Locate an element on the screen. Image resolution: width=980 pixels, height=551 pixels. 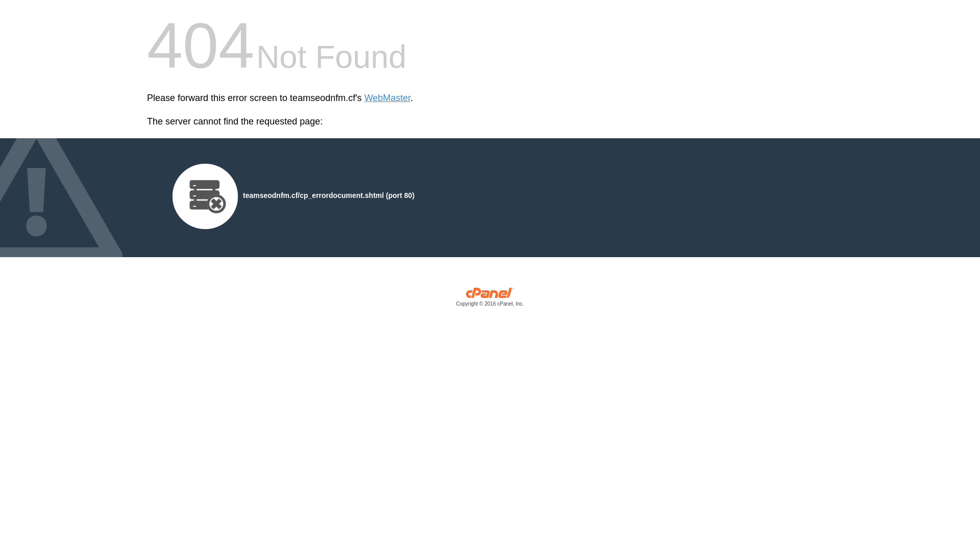
WebMaster is located at coordinates (388, 98).